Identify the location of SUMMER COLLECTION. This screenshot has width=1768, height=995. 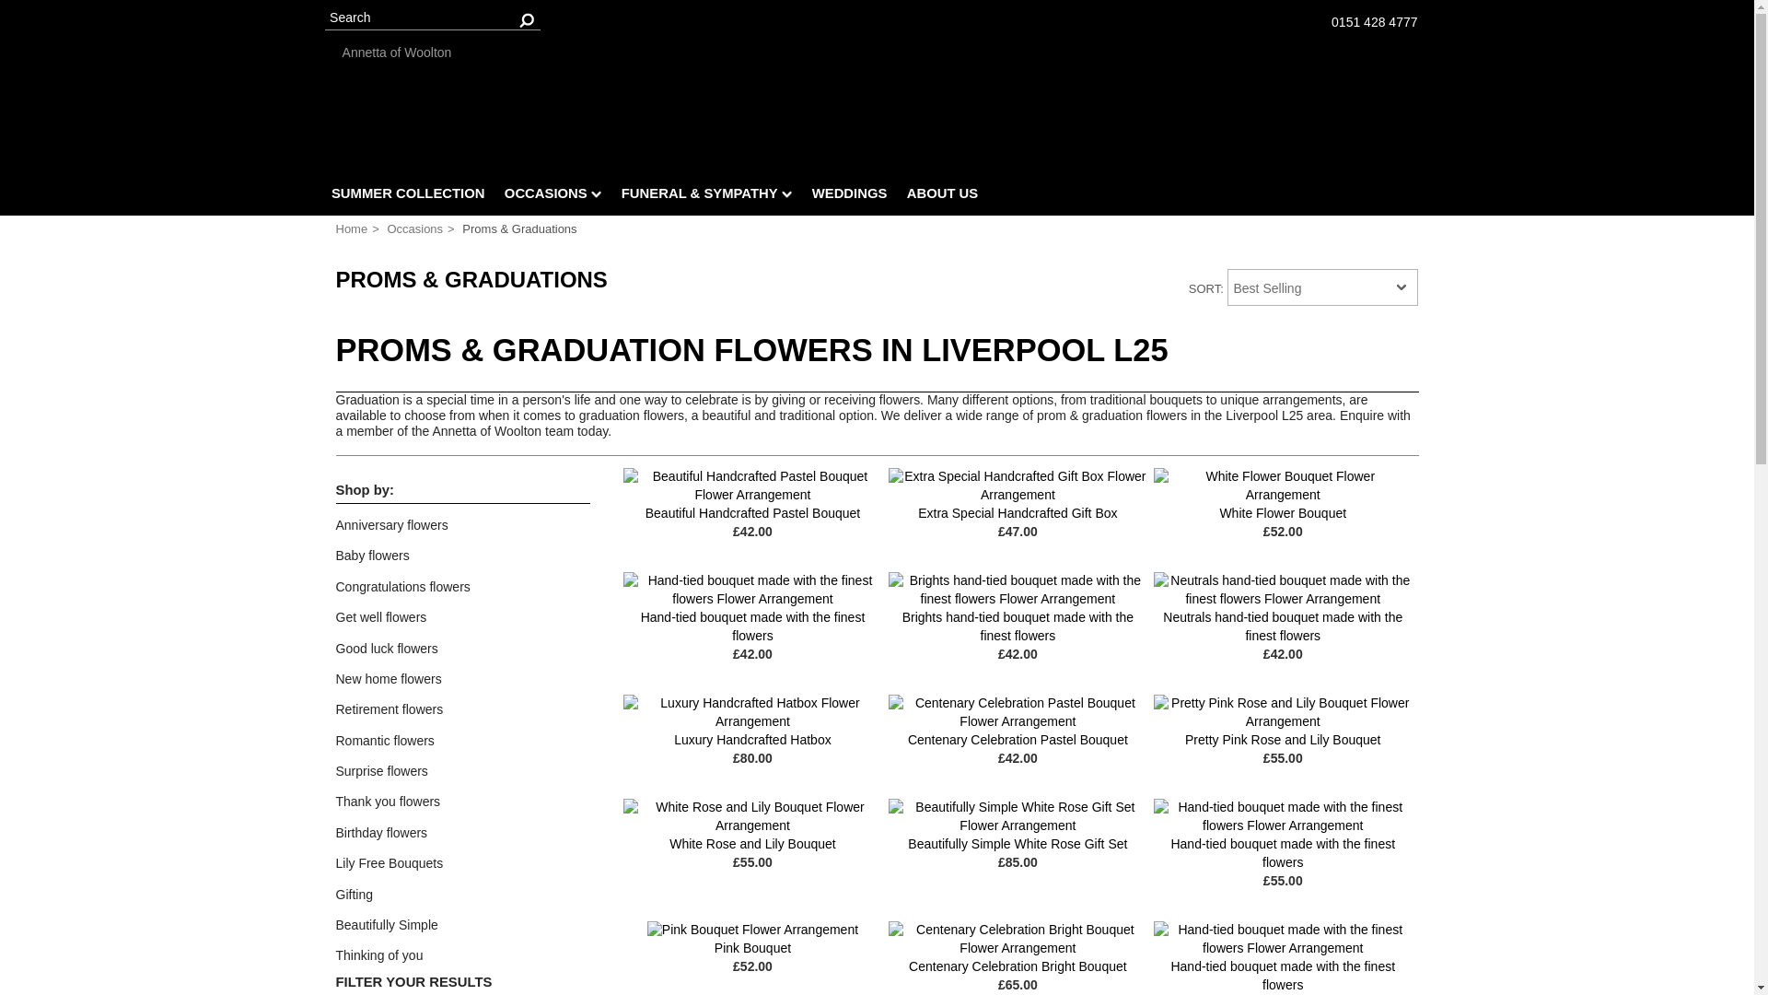
(407, 196).